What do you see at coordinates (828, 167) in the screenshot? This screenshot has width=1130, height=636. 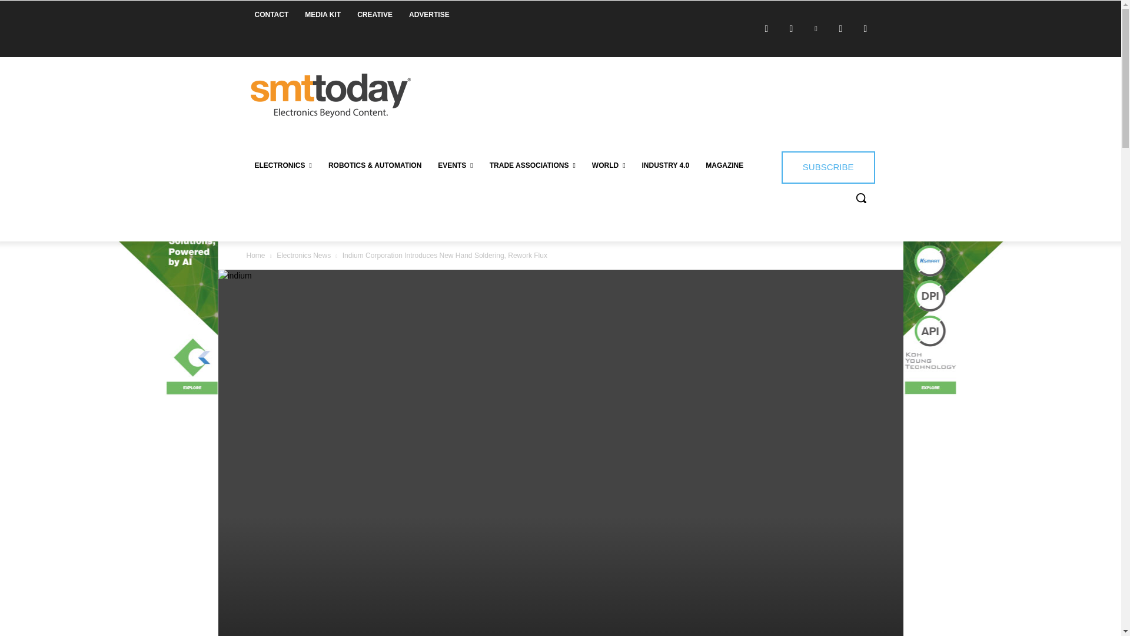 I see `SUBSCRIBE` at bounding box center [828, 167].